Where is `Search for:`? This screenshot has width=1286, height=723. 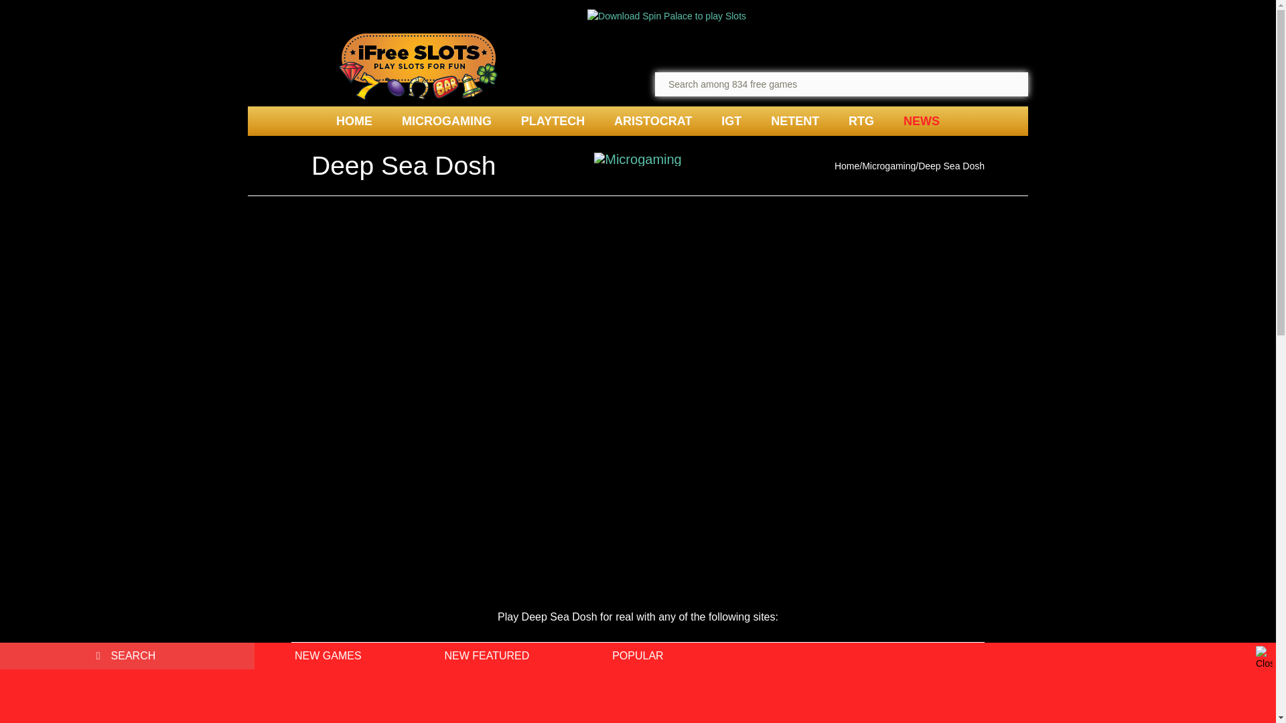 Search for: is located at coordinates (127, 656).